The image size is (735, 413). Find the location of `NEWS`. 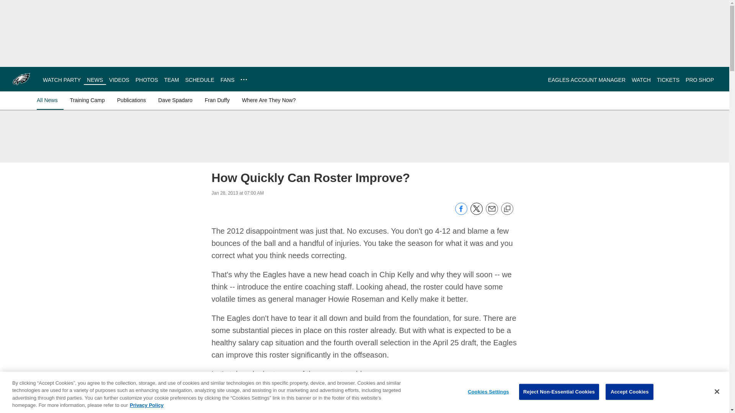

NEWS is located at coordinates (95, 80).